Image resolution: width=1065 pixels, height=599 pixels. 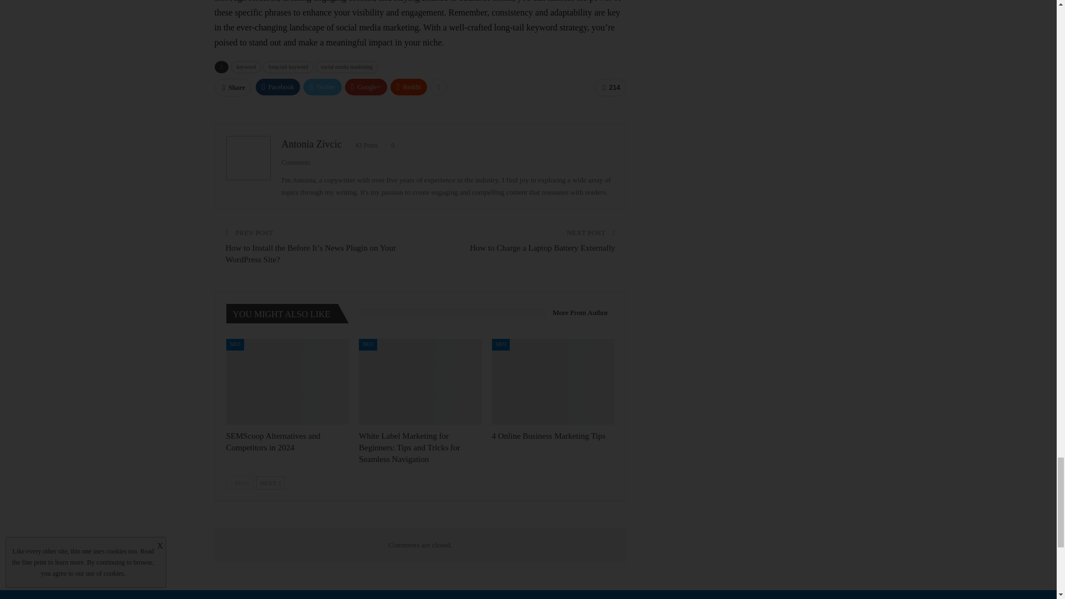 What do you see at coordinates (273, 441) in the screenshot?
I see `SEMScoop Alternatives and Competitors in 2024` at bounding box center [273, 441].